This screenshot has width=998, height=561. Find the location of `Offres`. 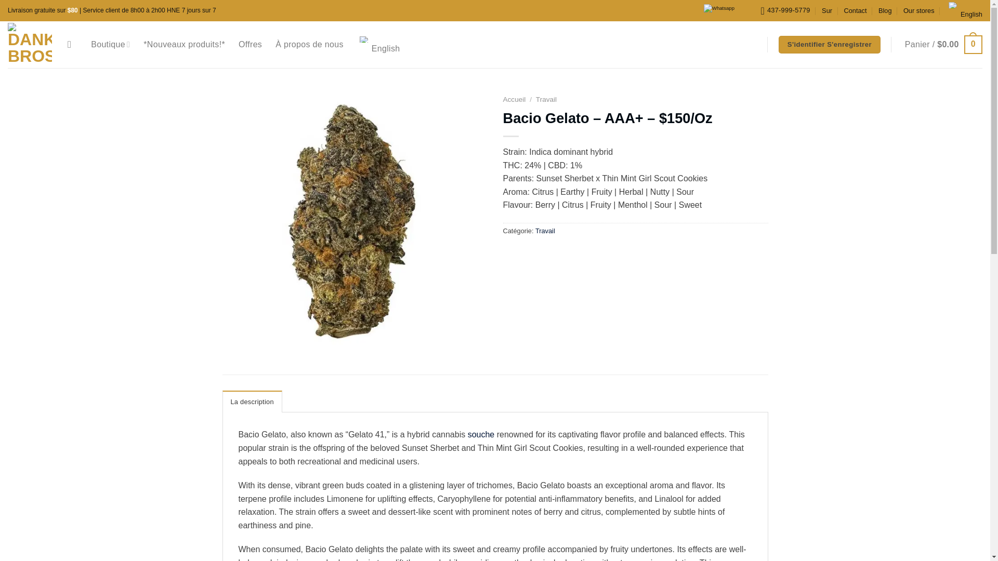

Offres is located at coordinates (249, 45).